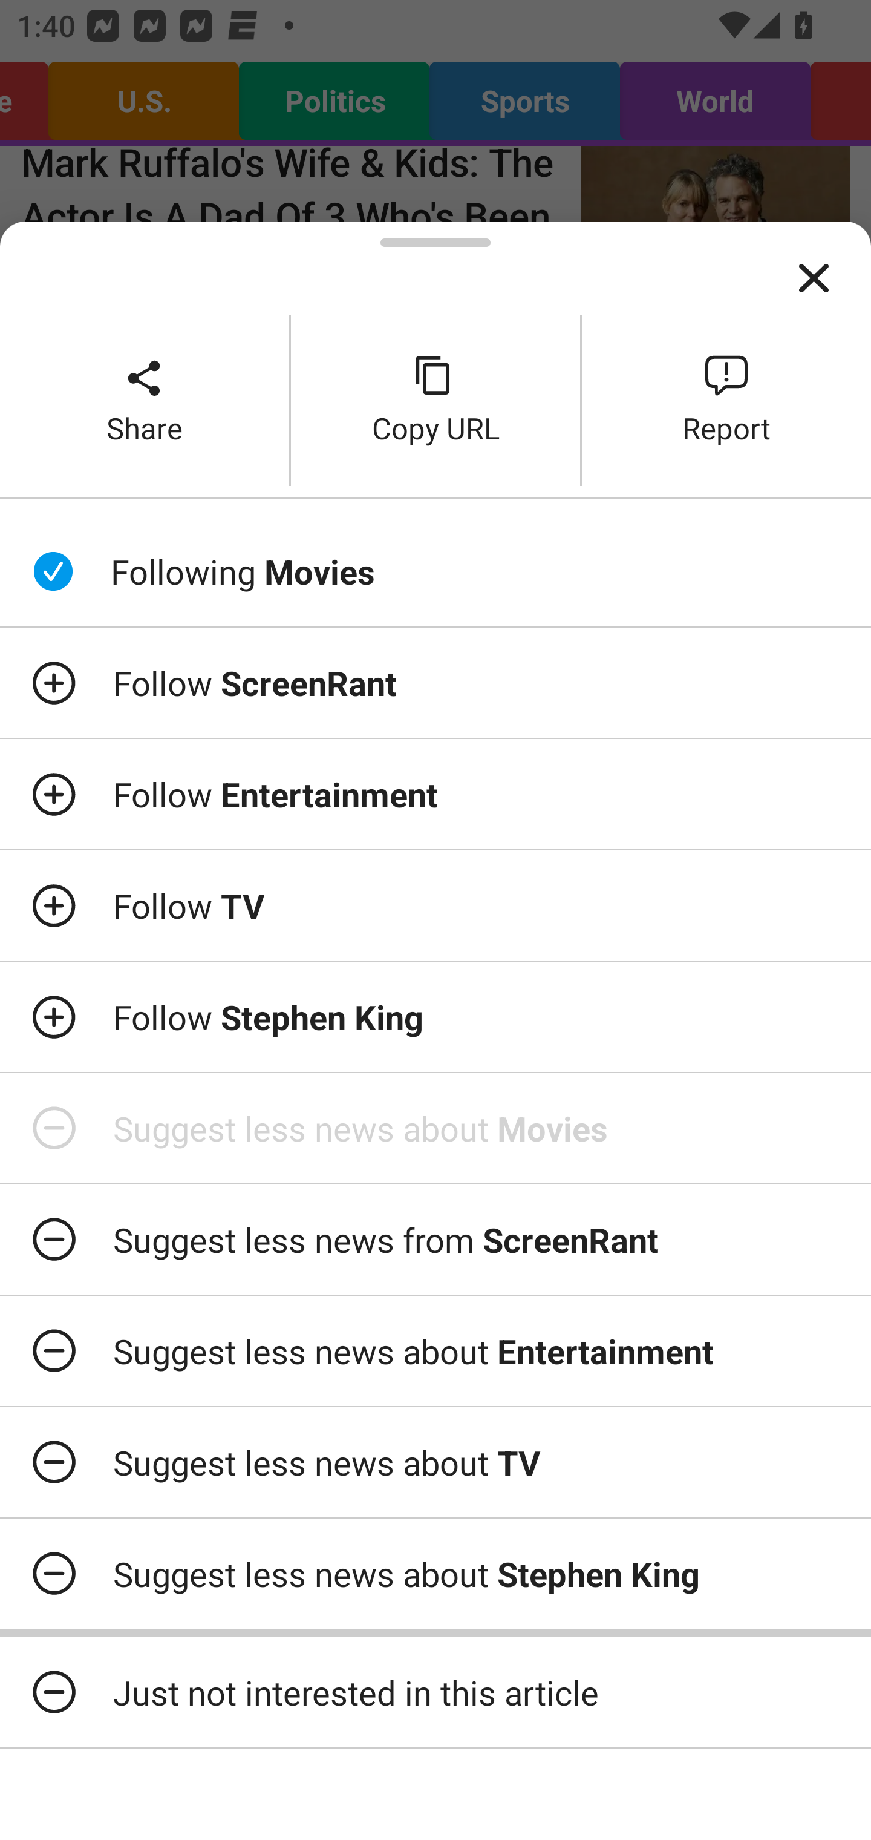 The height and width of the screenshot is (1840, 871). I want to click on Report, so click(727, 399).